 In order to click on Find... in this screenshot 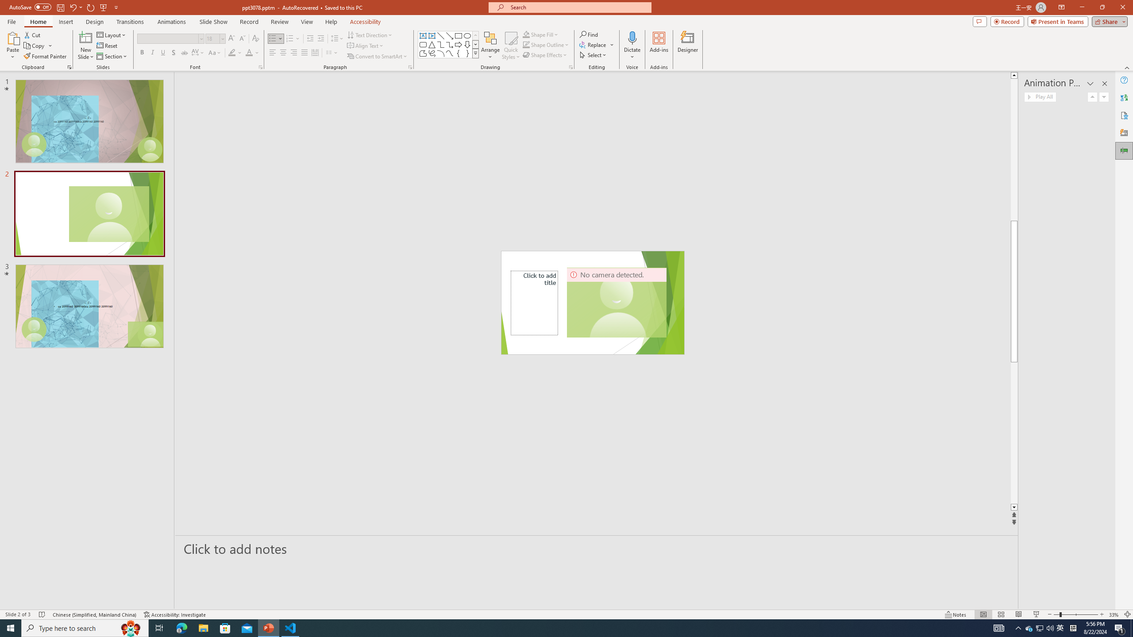, I will do `click(589, 35)`.